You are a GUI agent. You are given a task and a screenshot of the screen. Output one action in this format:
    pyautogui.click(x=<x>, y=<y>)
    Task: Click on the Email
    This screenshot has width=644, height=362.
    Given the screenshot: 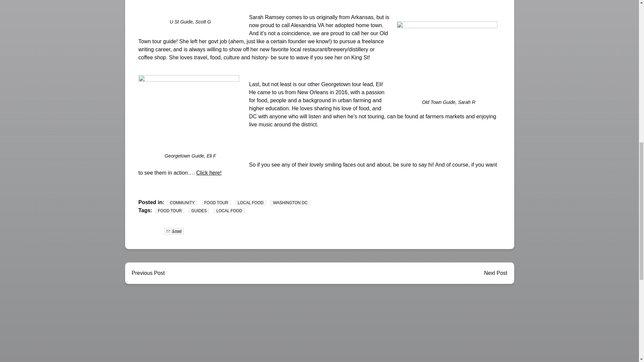 What is the action you would take?
    pyautogui.click(x=174, y=231)
    